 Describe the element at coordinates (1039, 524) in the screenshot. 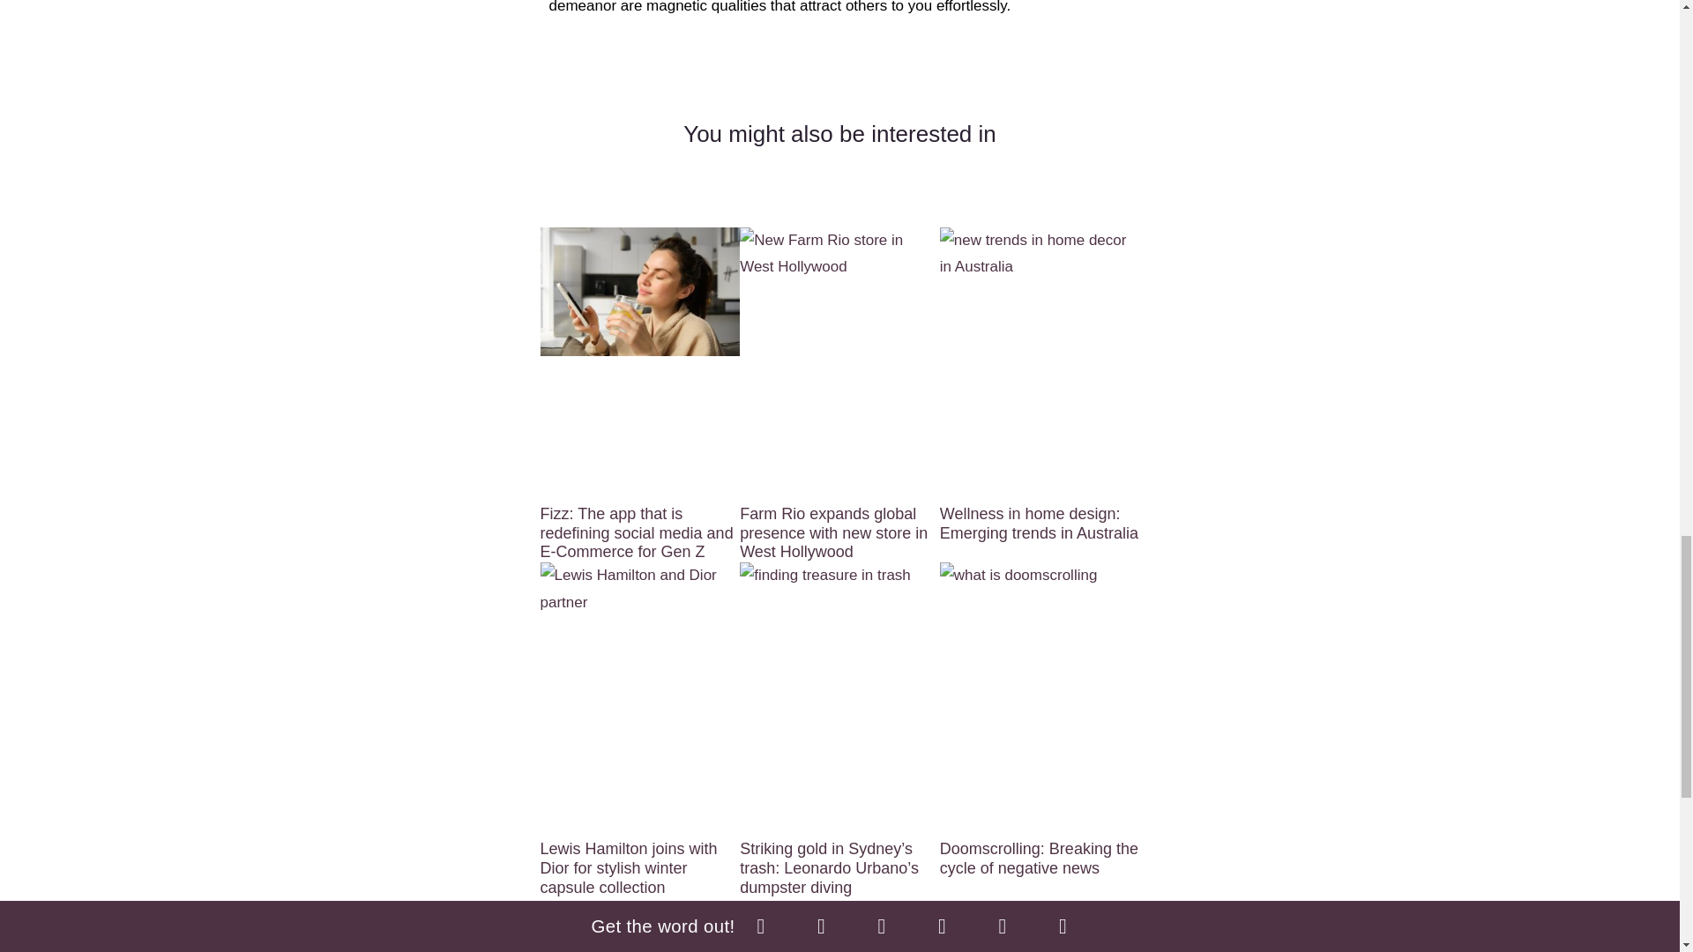

I see `Wellness in home design: Emerging trends in Australia` at that location.